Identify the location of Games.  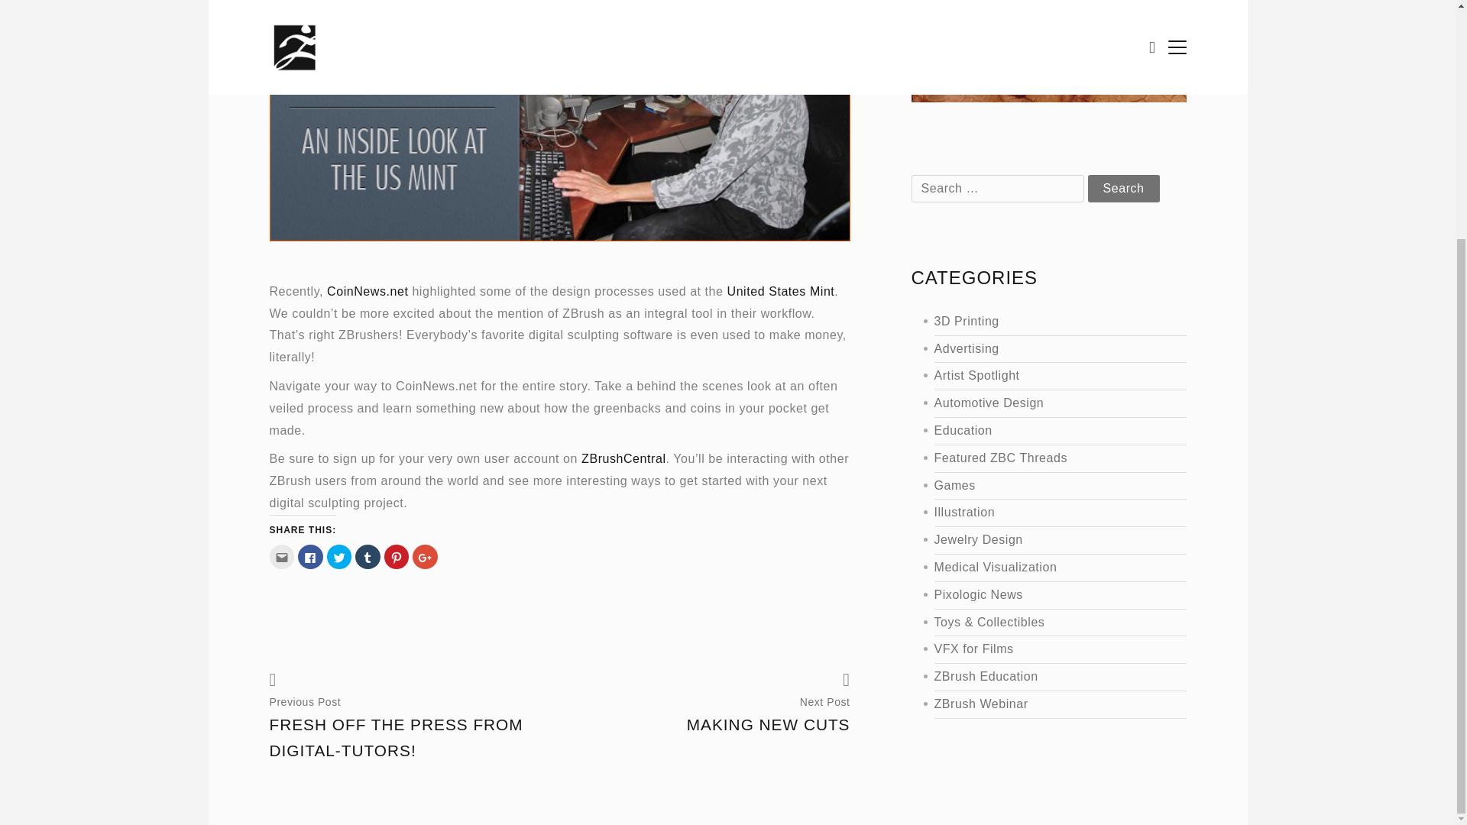
(1042, 486).